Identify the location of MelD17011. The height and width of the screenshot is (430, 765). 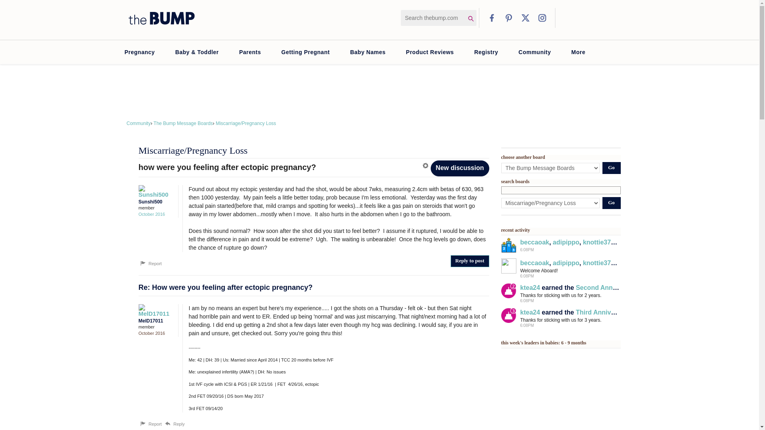
(154, 310).